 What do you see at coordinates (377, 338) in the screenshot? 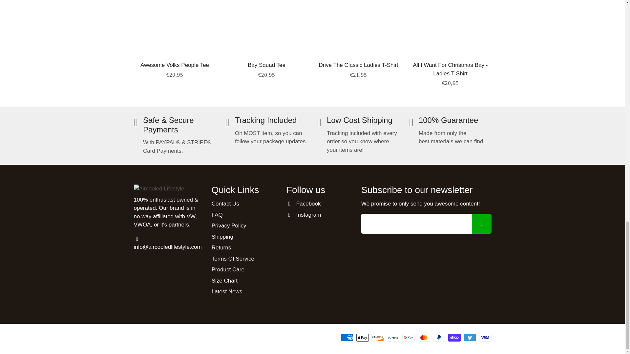
I see `Discover` at bounding box center [377, 338].